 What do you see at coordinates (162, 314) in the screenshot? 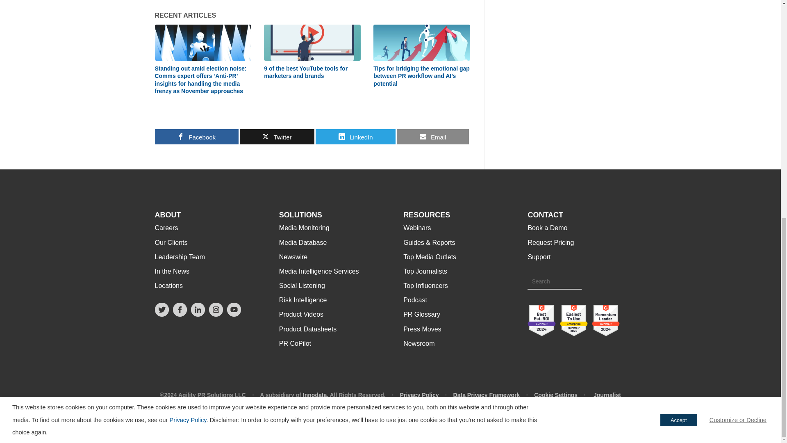
I see `Twitter` at bounding box center [162, 314].